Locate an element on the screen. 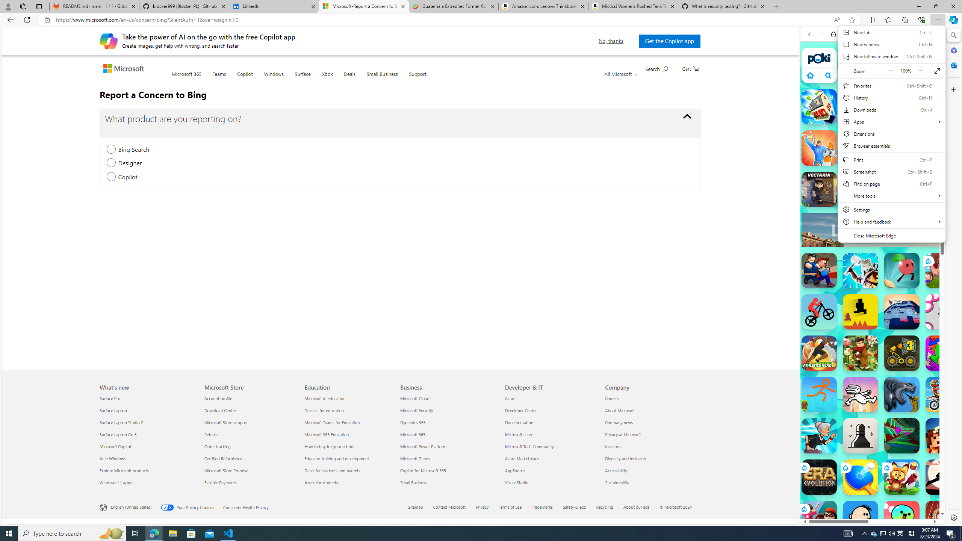  SUBWAY SURFERS - Play Online for Free! | Poki is located at coordinates (870, 505).